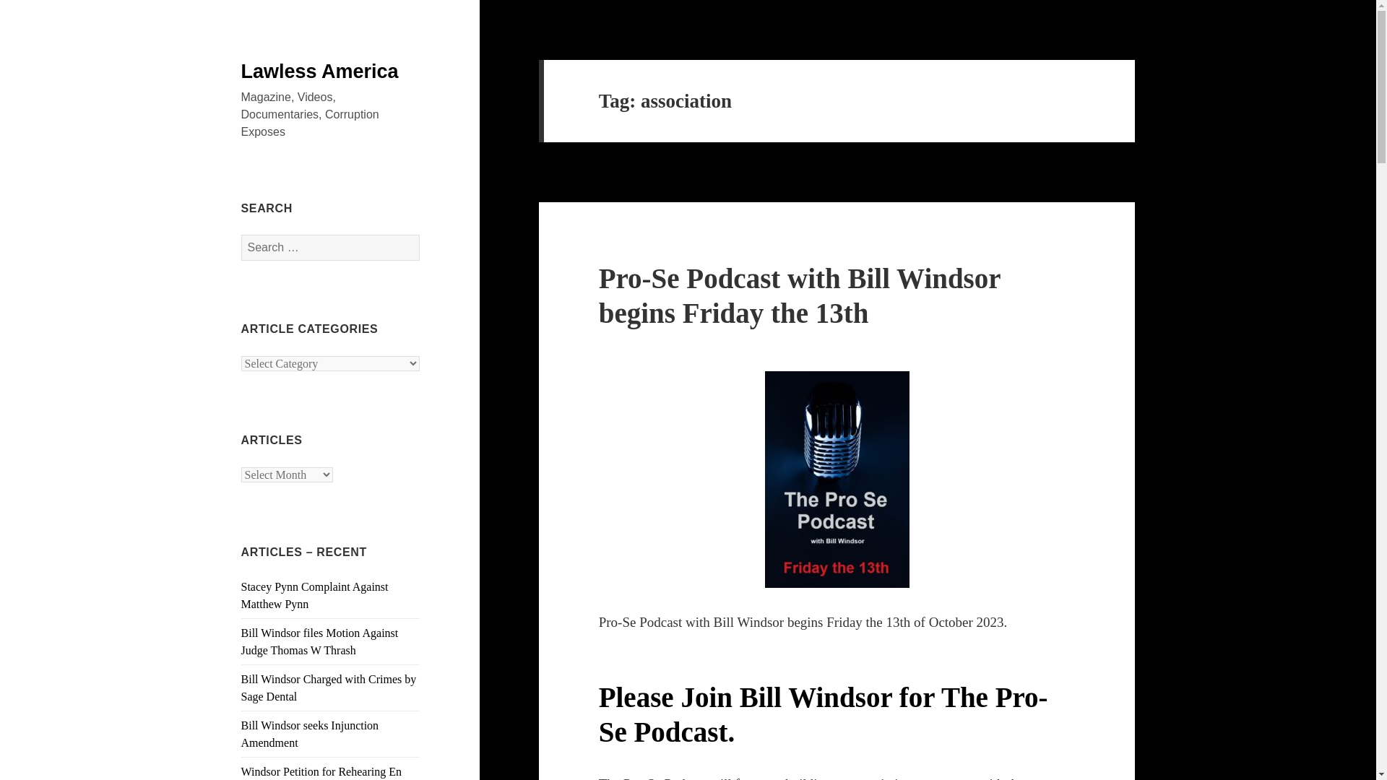 The height and width of the screenshot is (780, 1387). Describe the element at coordinates (315, 595) in the screenshot. I see `Stacey Pynn Complaint Against Matthew Pynn` at that location.